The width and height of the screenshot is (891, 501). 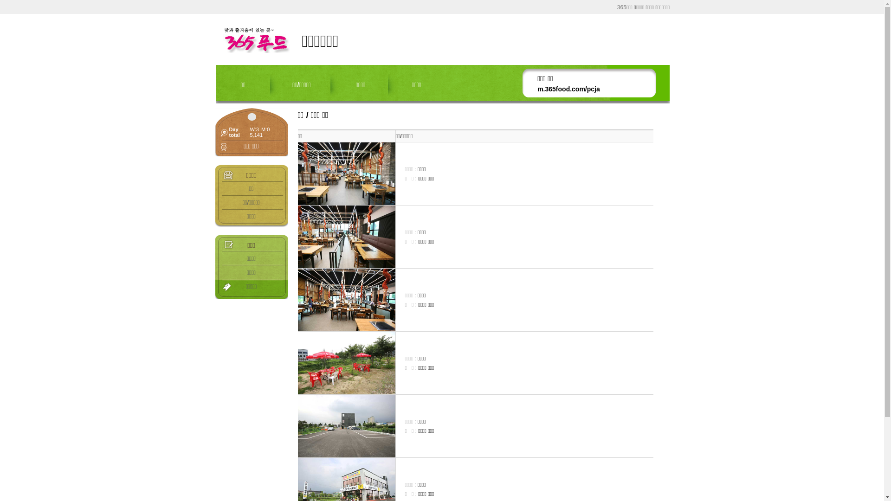 I want to click on m.365food.com/pcja, so click(x=569, y=89).